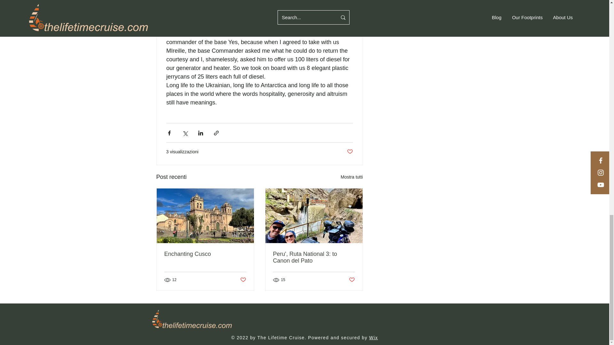  Describe the element at coordinates (314, 257) in the screenshot. I see `Peru', Ruta National 3: to Canon del Pato` at that location.